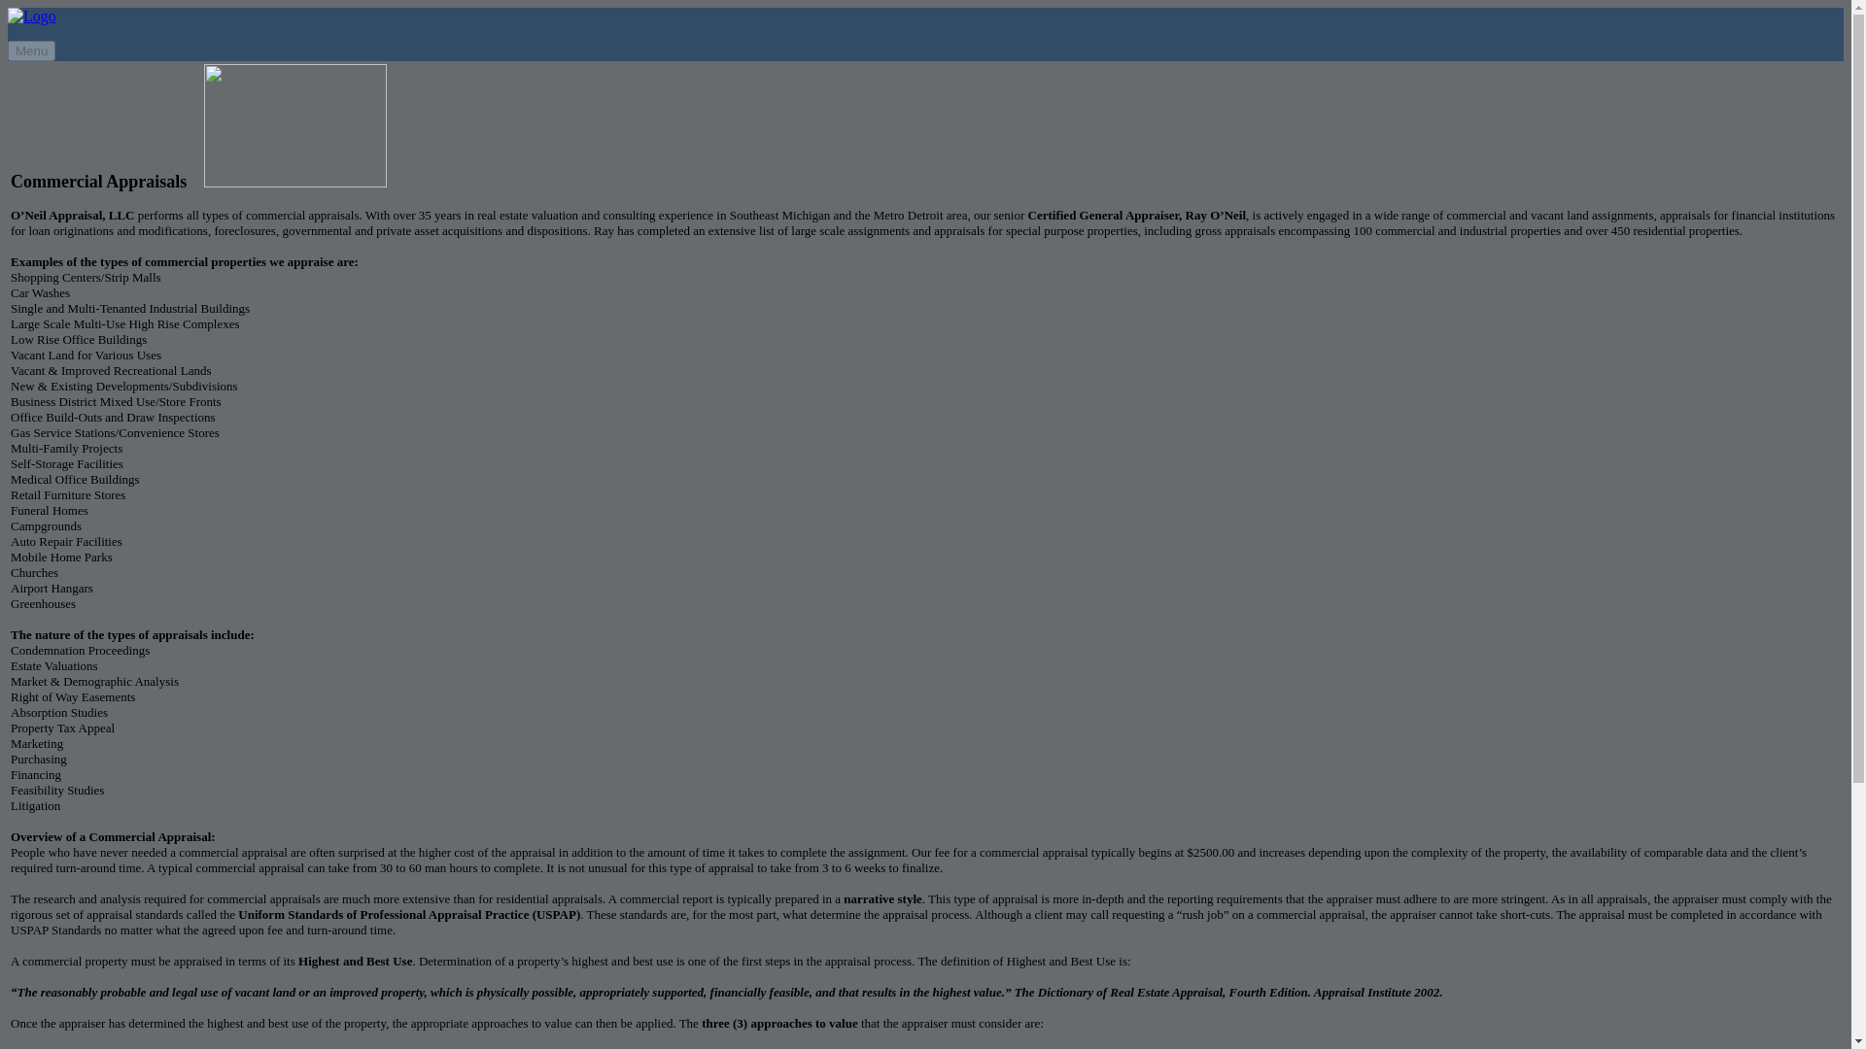 The width and height of the screenshot is (1866, 1049). I want to click on Menu, so click(31, 51).